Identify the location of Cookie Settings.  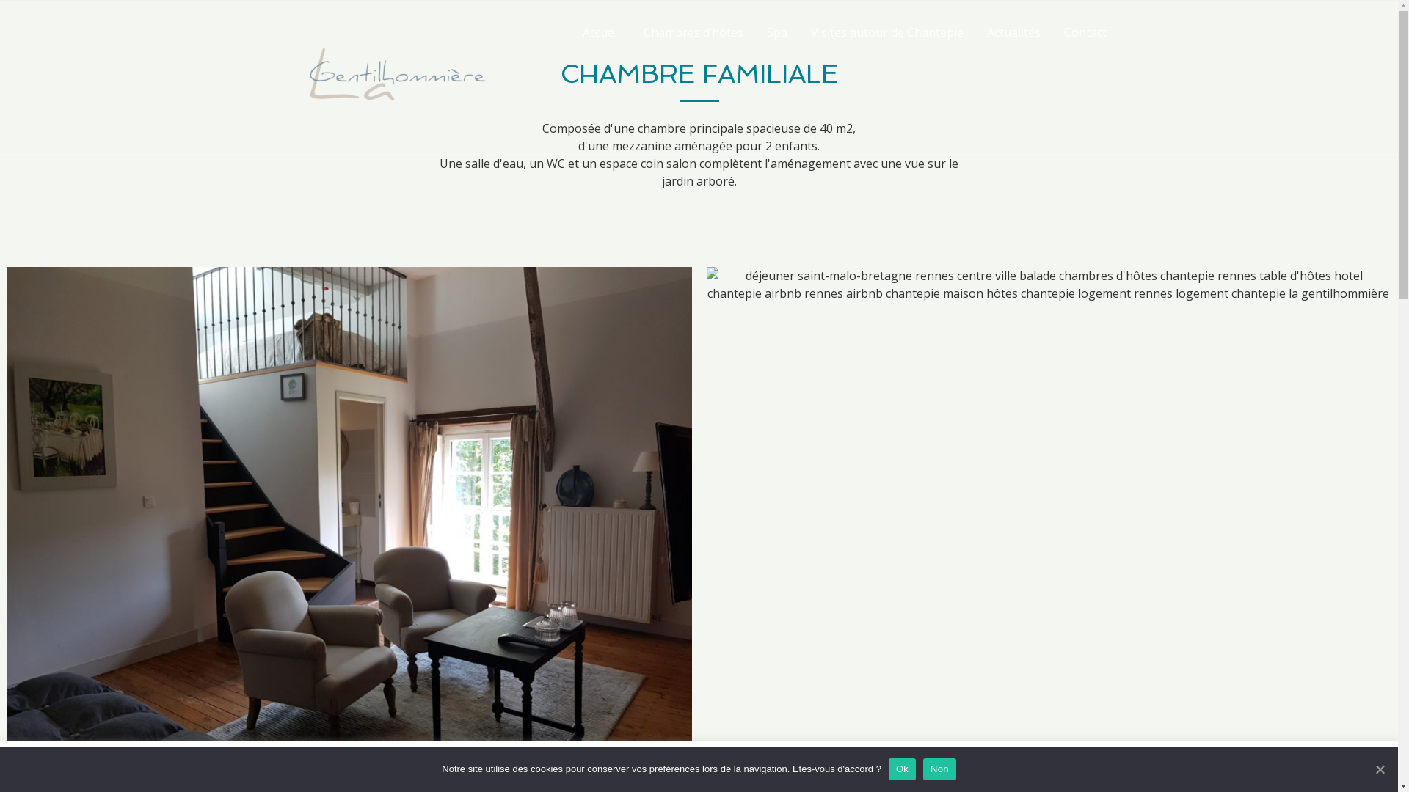
(1296, 767).